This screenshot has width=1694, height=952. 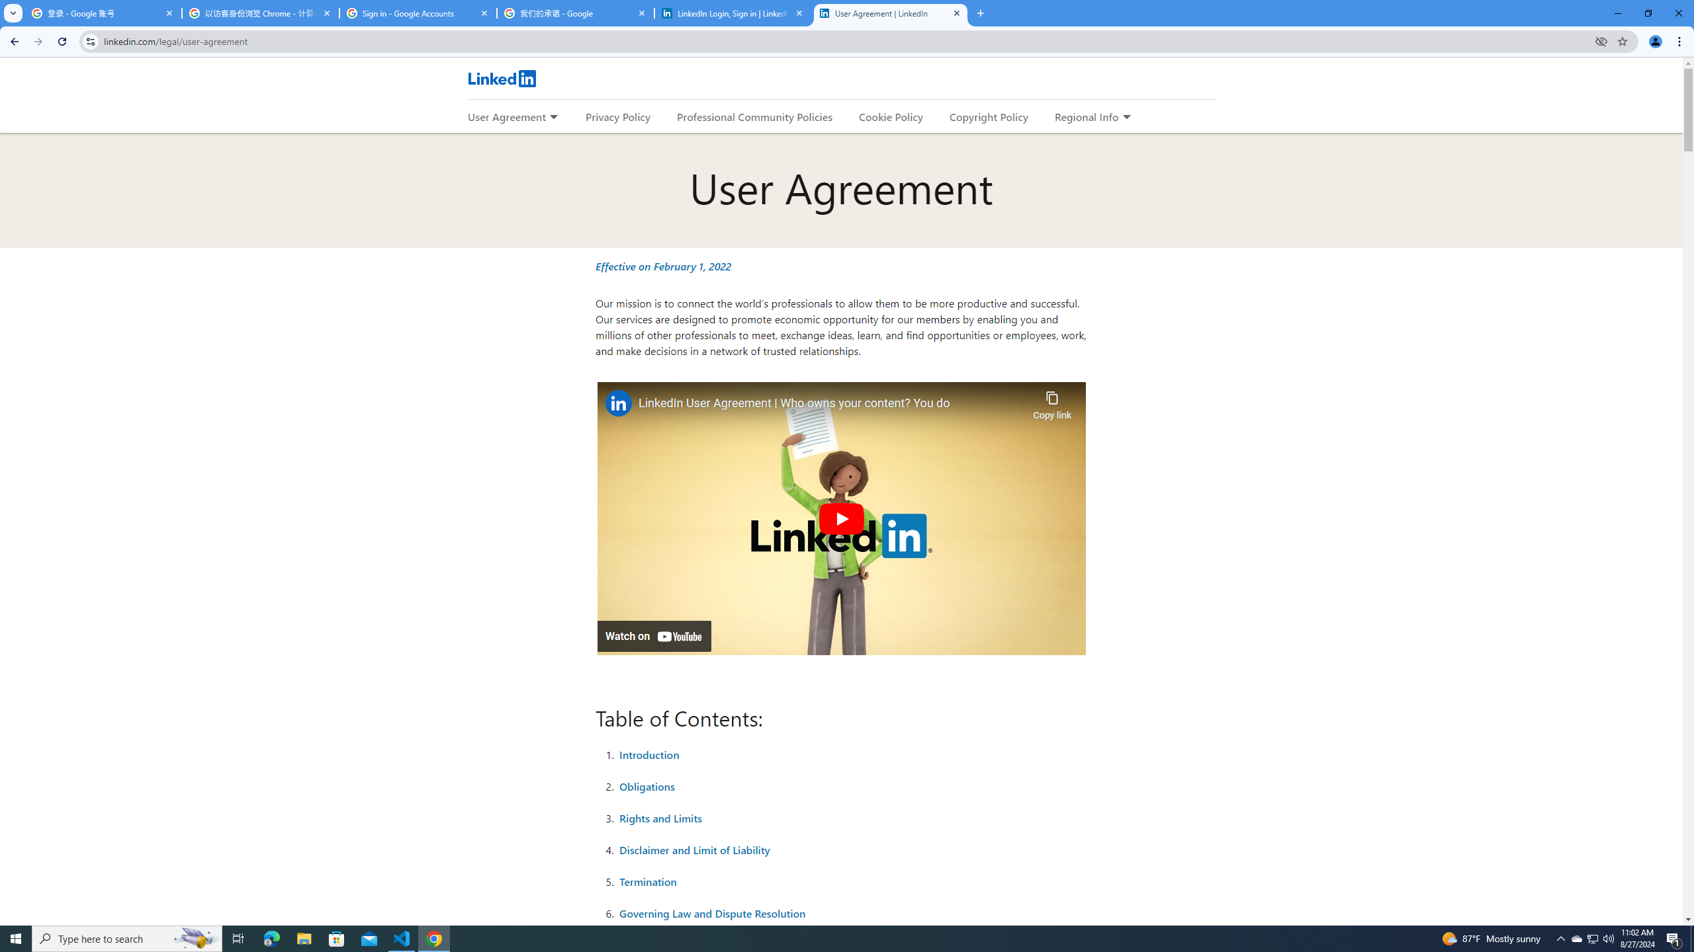 I want to click on User Agreement, so click(x=506, y=116).